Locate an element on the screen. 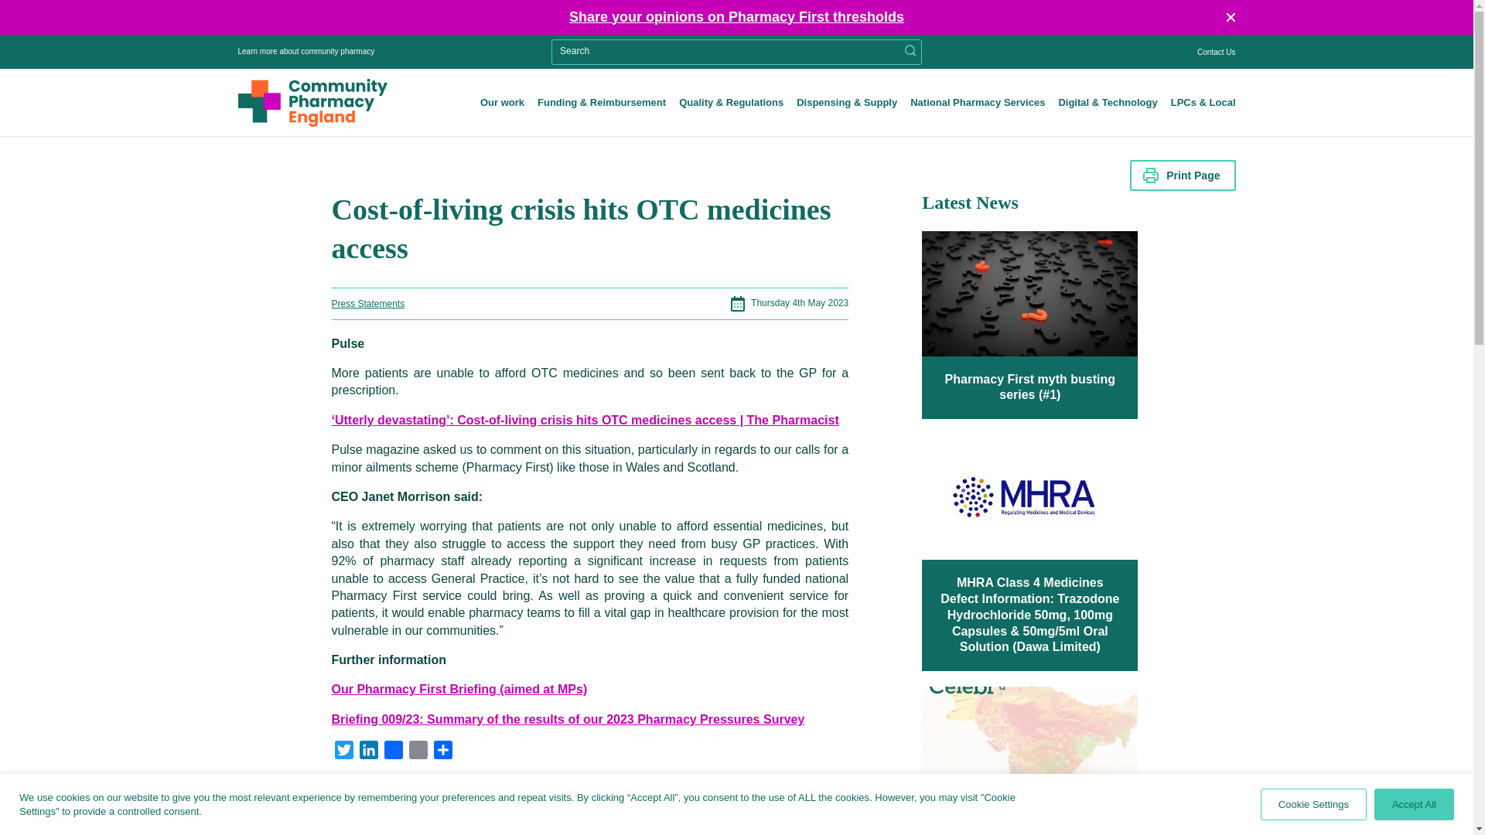  Twitter is located at coordinates (343, 752).